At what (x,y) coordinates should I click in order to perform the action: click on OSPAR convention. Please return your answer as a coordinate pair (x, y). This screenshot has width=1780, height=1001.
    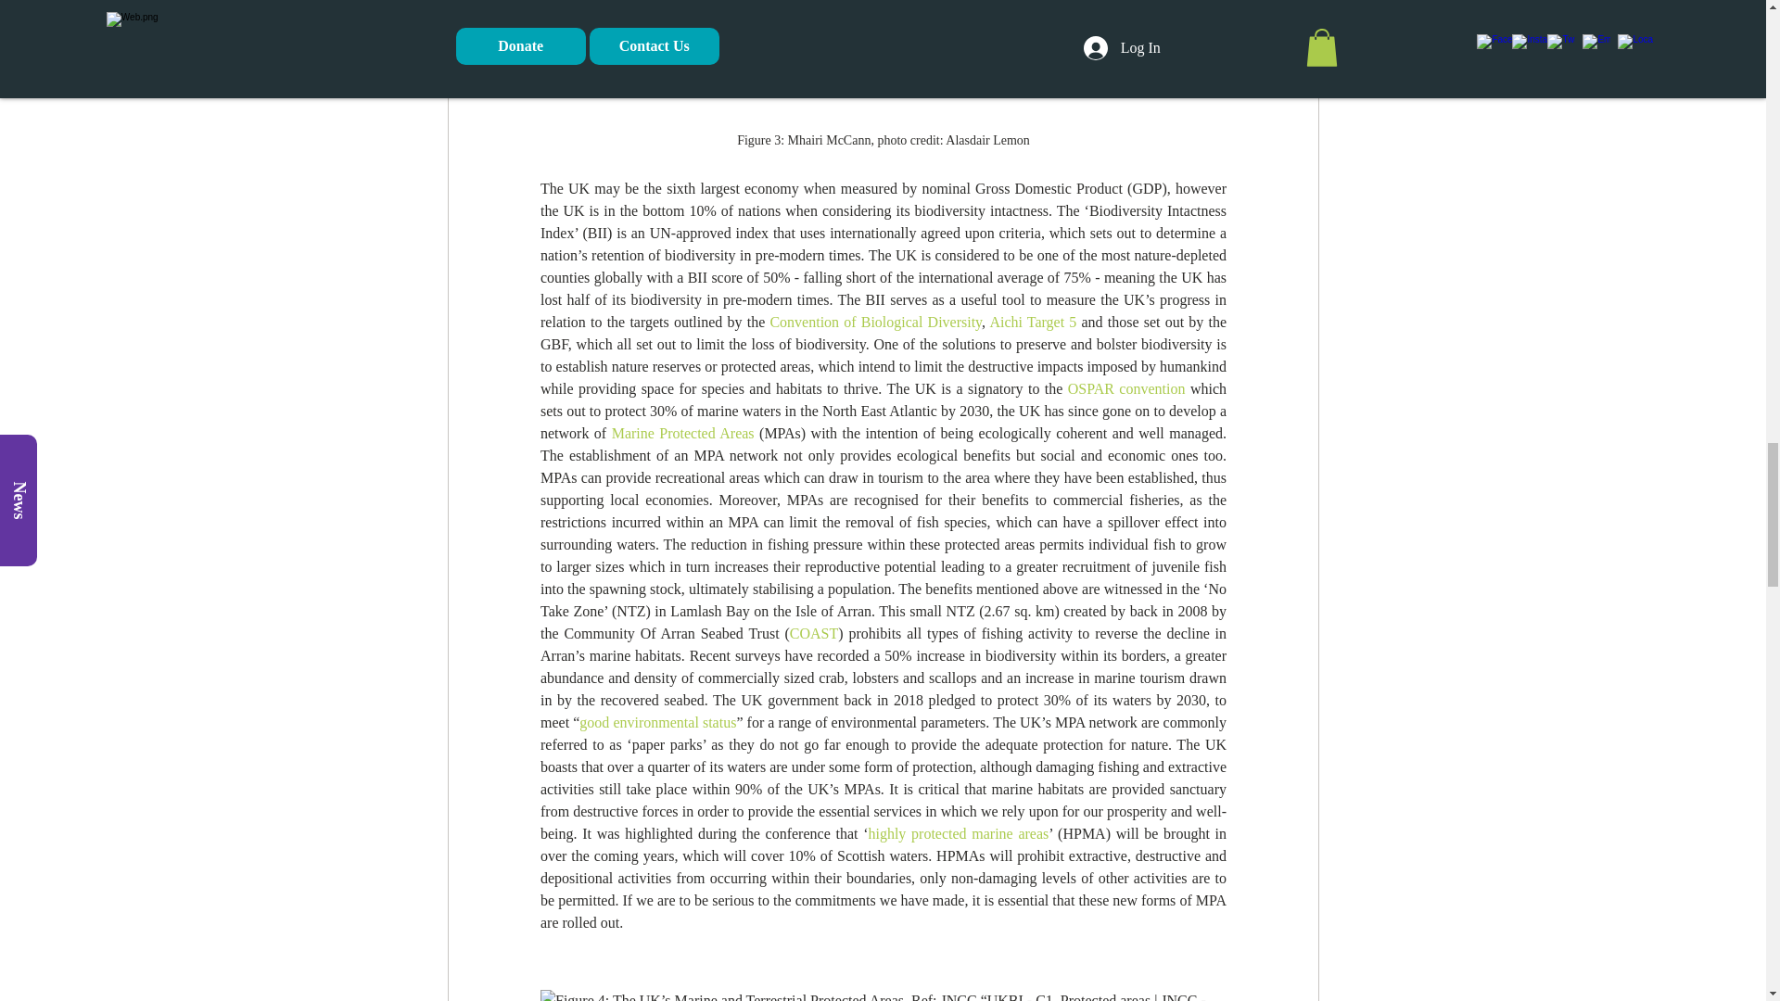
    Looking at the image, I should click on (1125, 388).